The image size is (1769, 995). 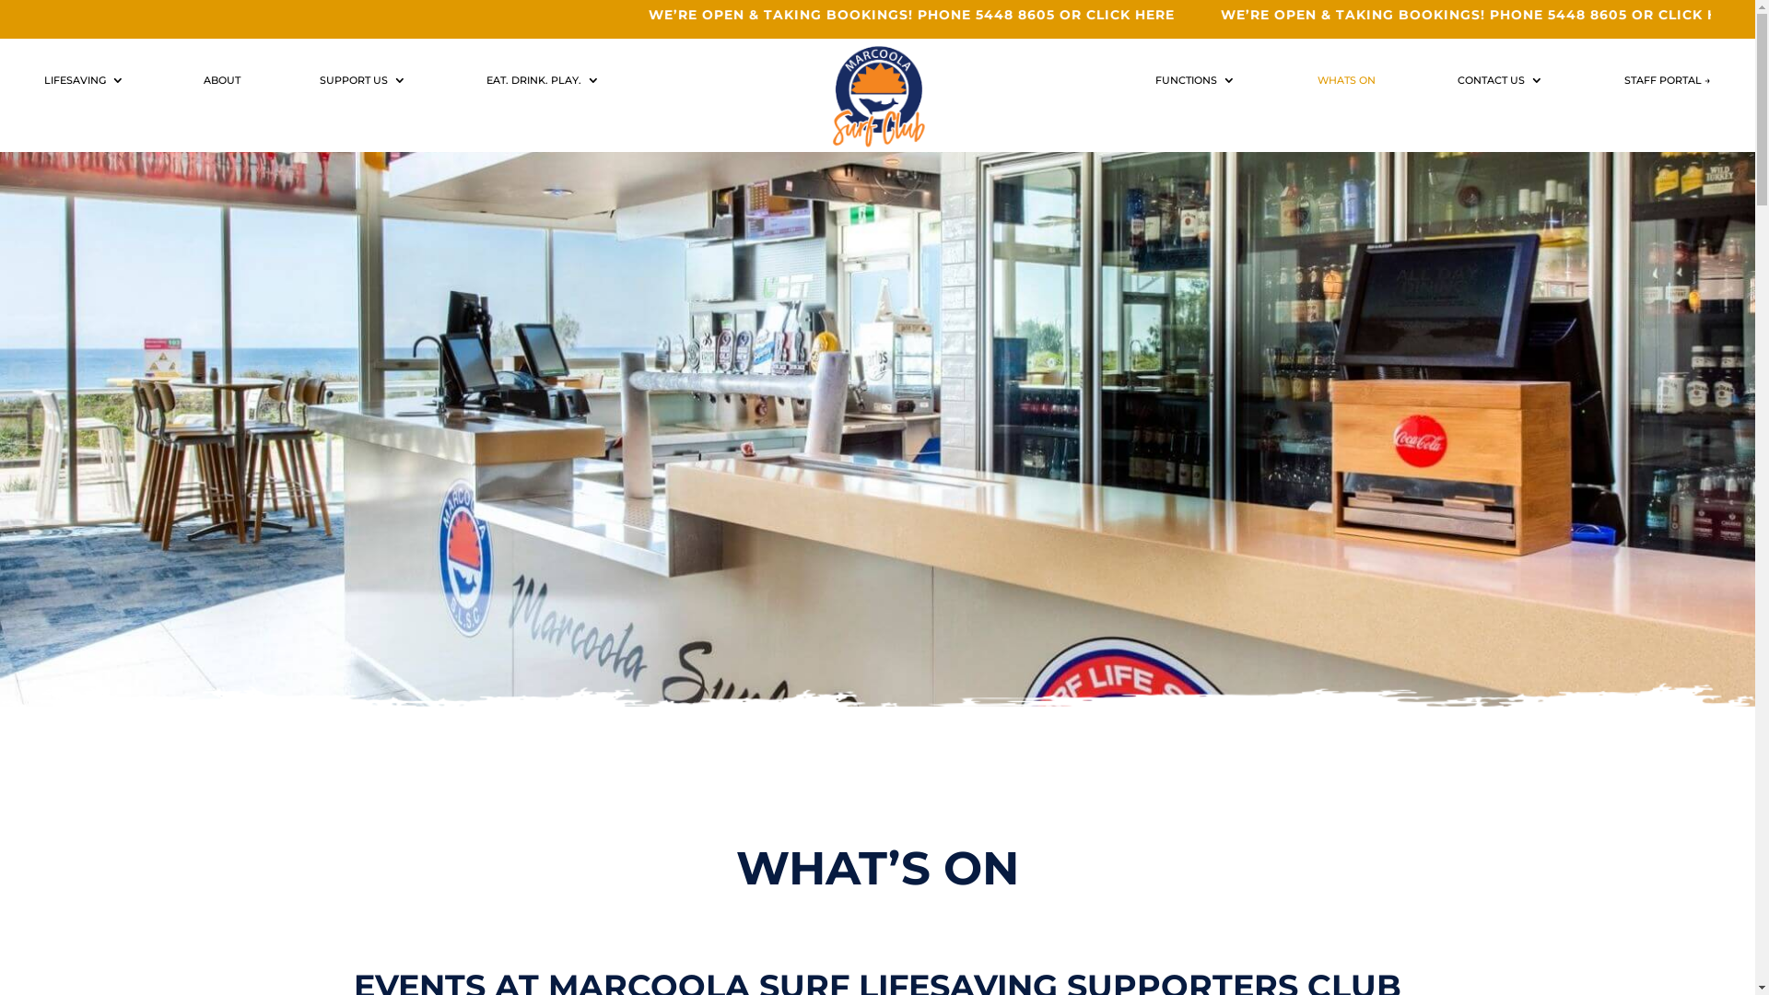 What do you see at coordinates (877, 96) in the screenshot?
I see `Marcoola Surf Club Logo Web` at bounding box center [877, 96].